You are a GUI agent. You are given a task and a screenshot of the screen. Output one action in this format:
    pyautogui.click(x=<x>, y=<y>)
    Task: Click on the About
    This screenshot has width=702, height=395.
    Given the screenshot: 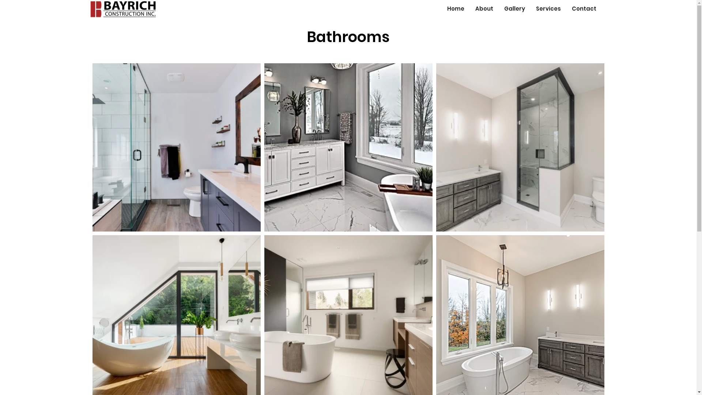 What is the action you would take?
    pyautogui.click(x=484, y=9)
    